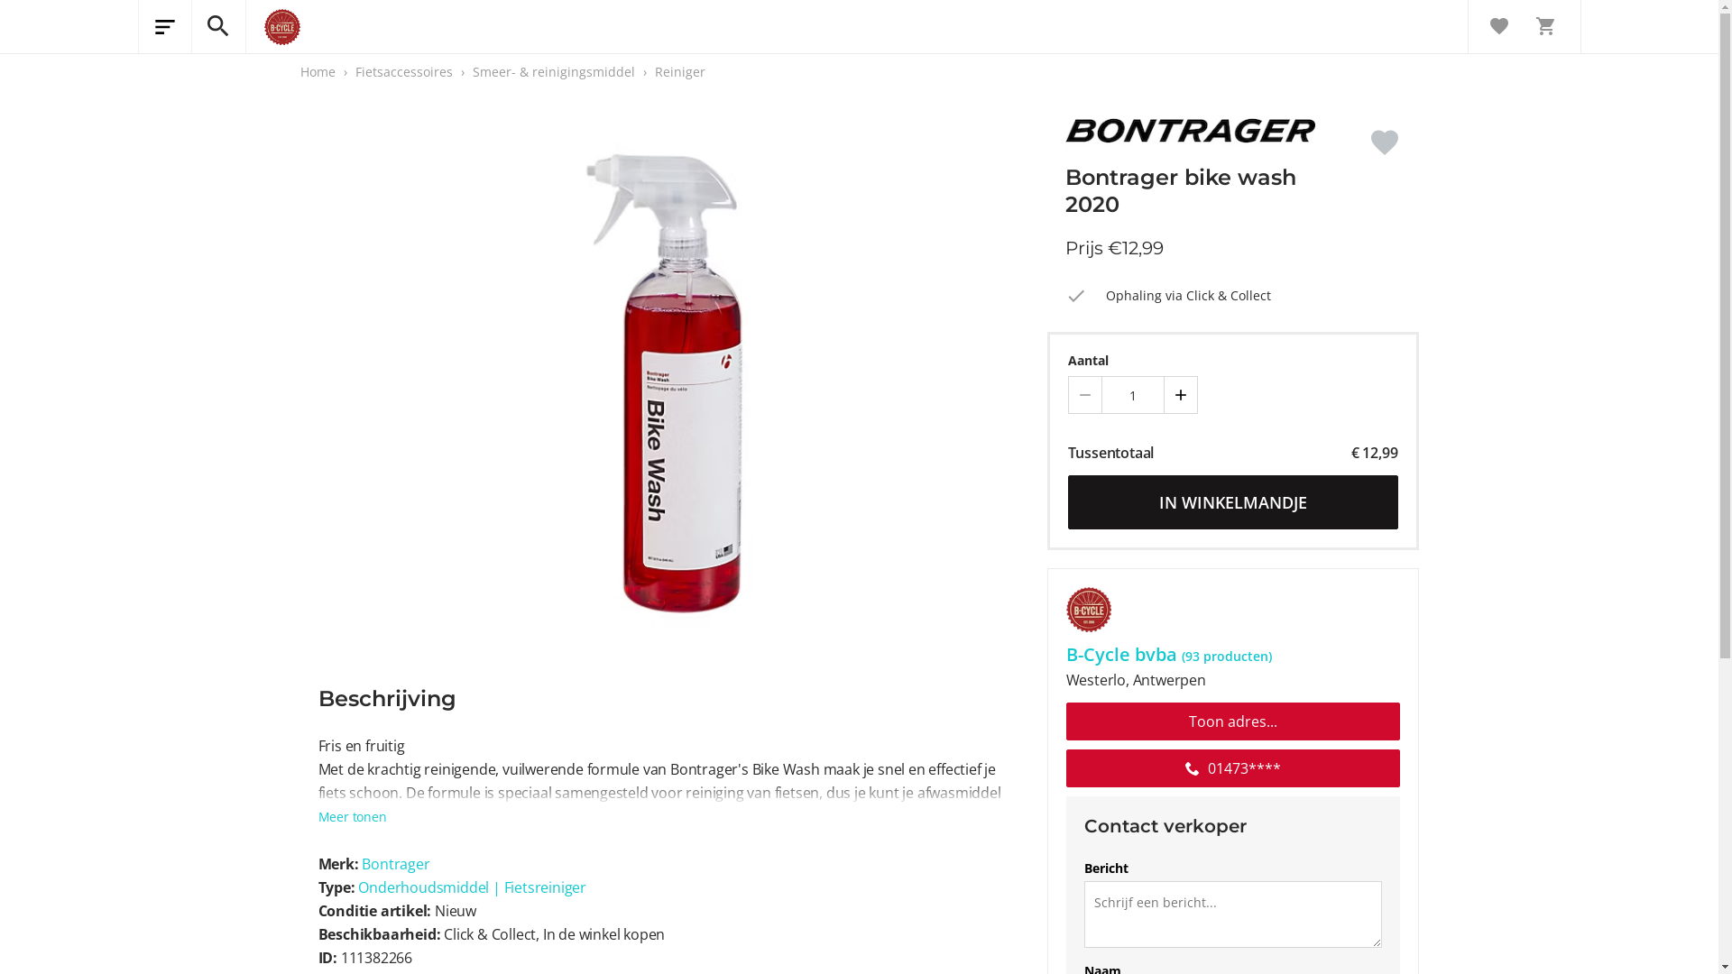 Image resolution: width=1732 pixels, height=974 pixels. I want to click on IN WINKELMANDJE, so click(1233, 502).